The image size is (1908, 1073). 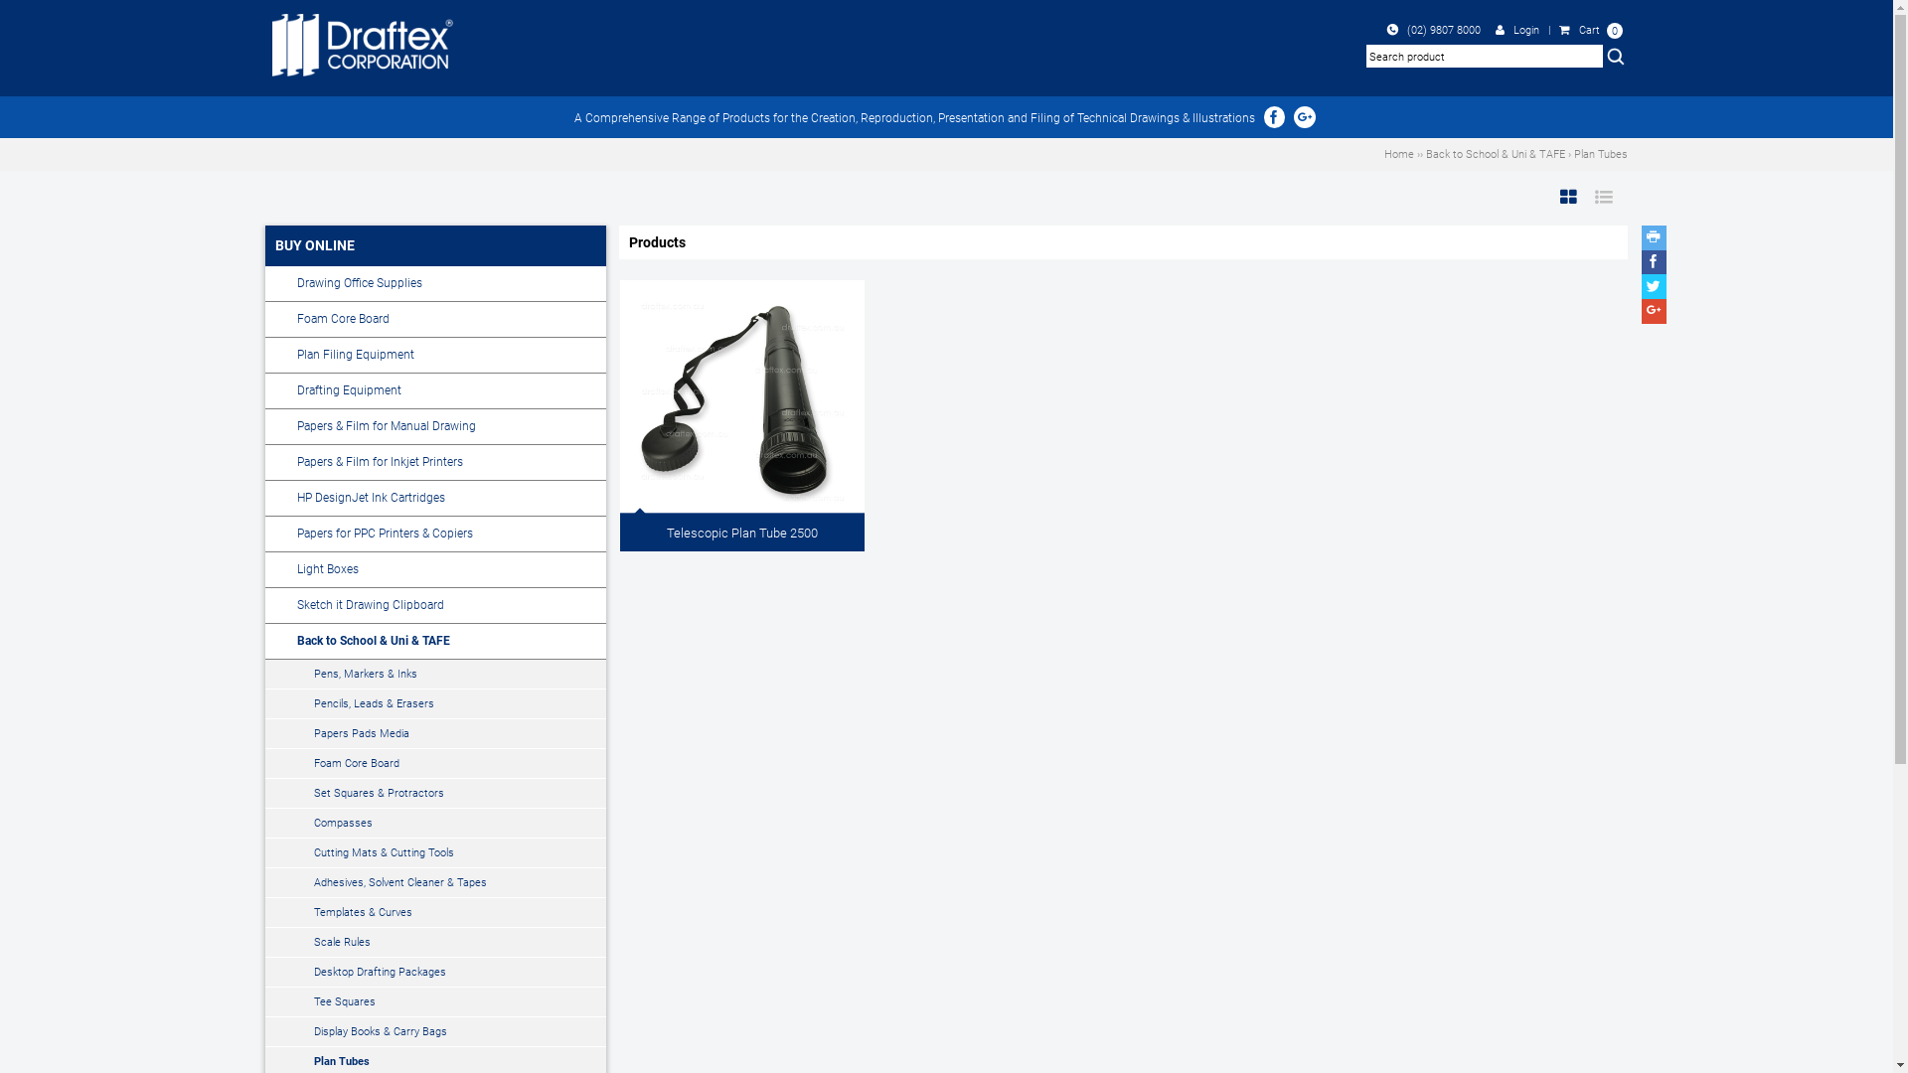 I want to click on HP DesignJet Ink Cartridges, so click(x=435, y=499).